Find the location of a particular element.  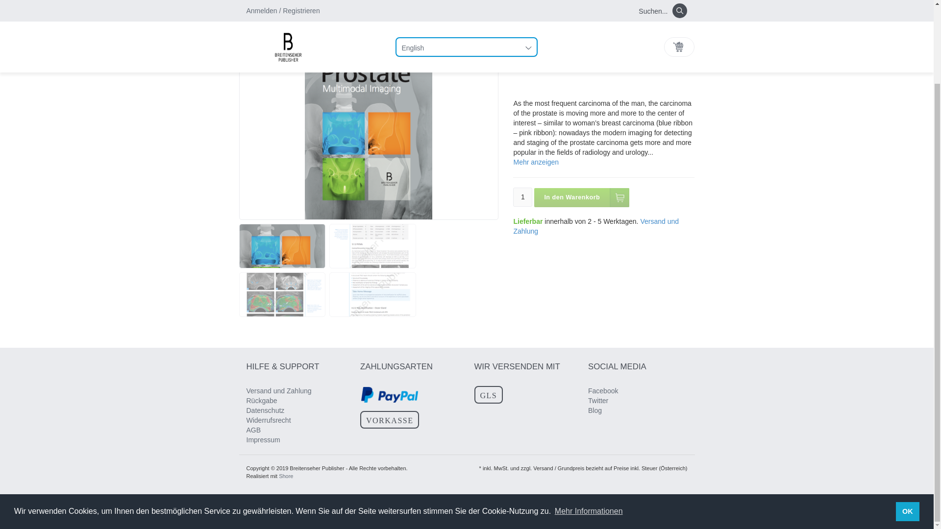

Mehr anzeigen is located at coordinates (536, 162).